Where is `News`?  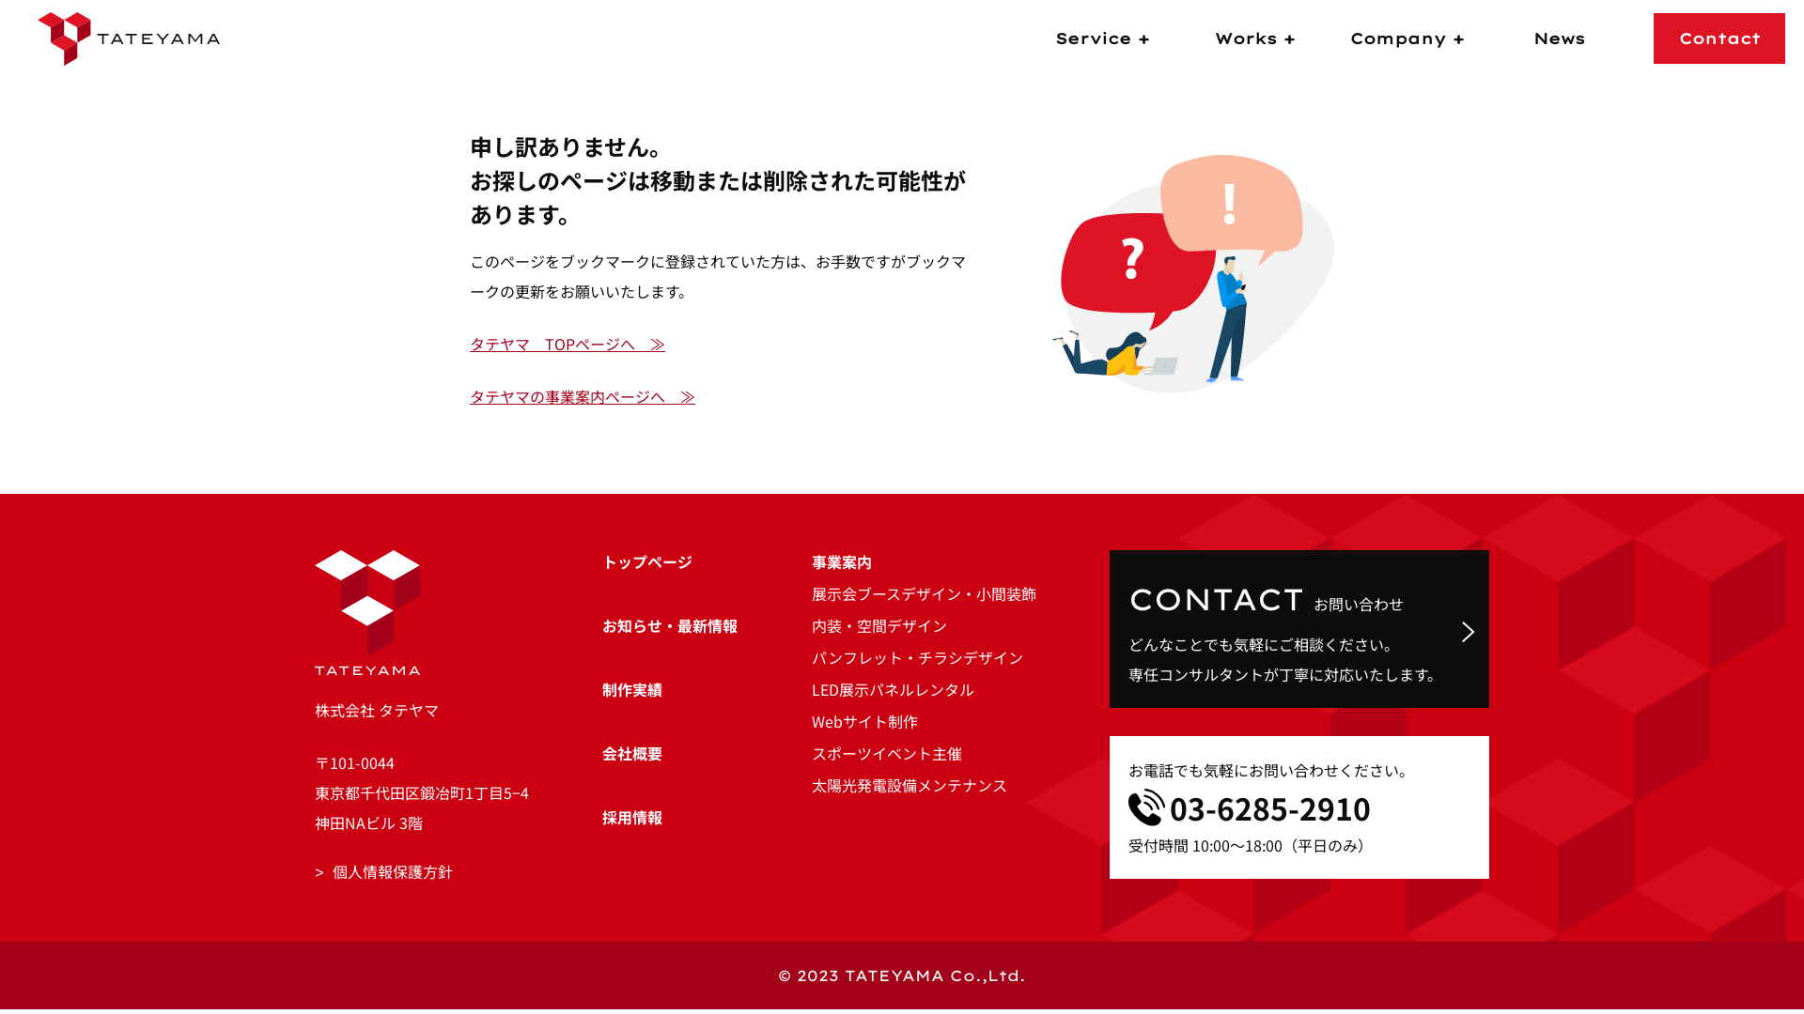
News is located at coordinates (1559, 38).